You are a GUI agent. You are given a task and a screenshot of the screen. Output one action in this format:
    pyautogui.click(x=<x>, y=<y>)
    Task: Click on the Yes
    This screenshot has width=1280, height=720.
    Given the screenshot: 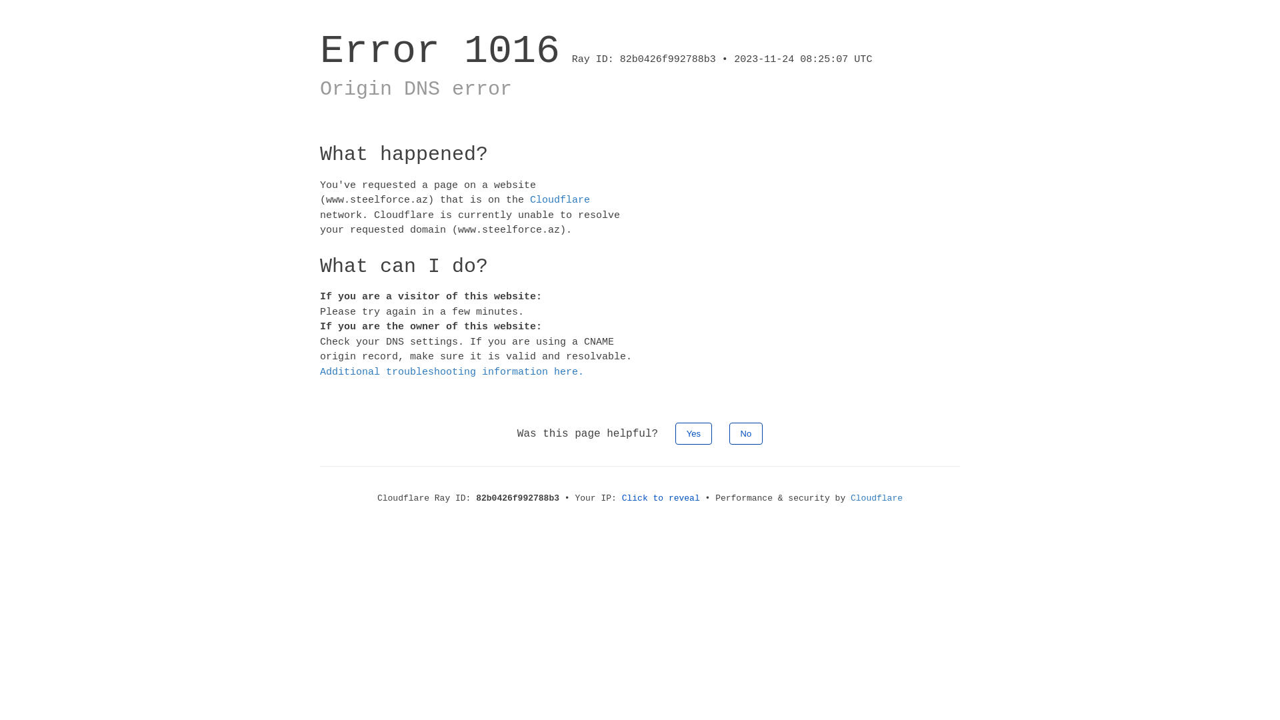 What is the action you would take?
    pyautogui.click(x=693, y=433)
    